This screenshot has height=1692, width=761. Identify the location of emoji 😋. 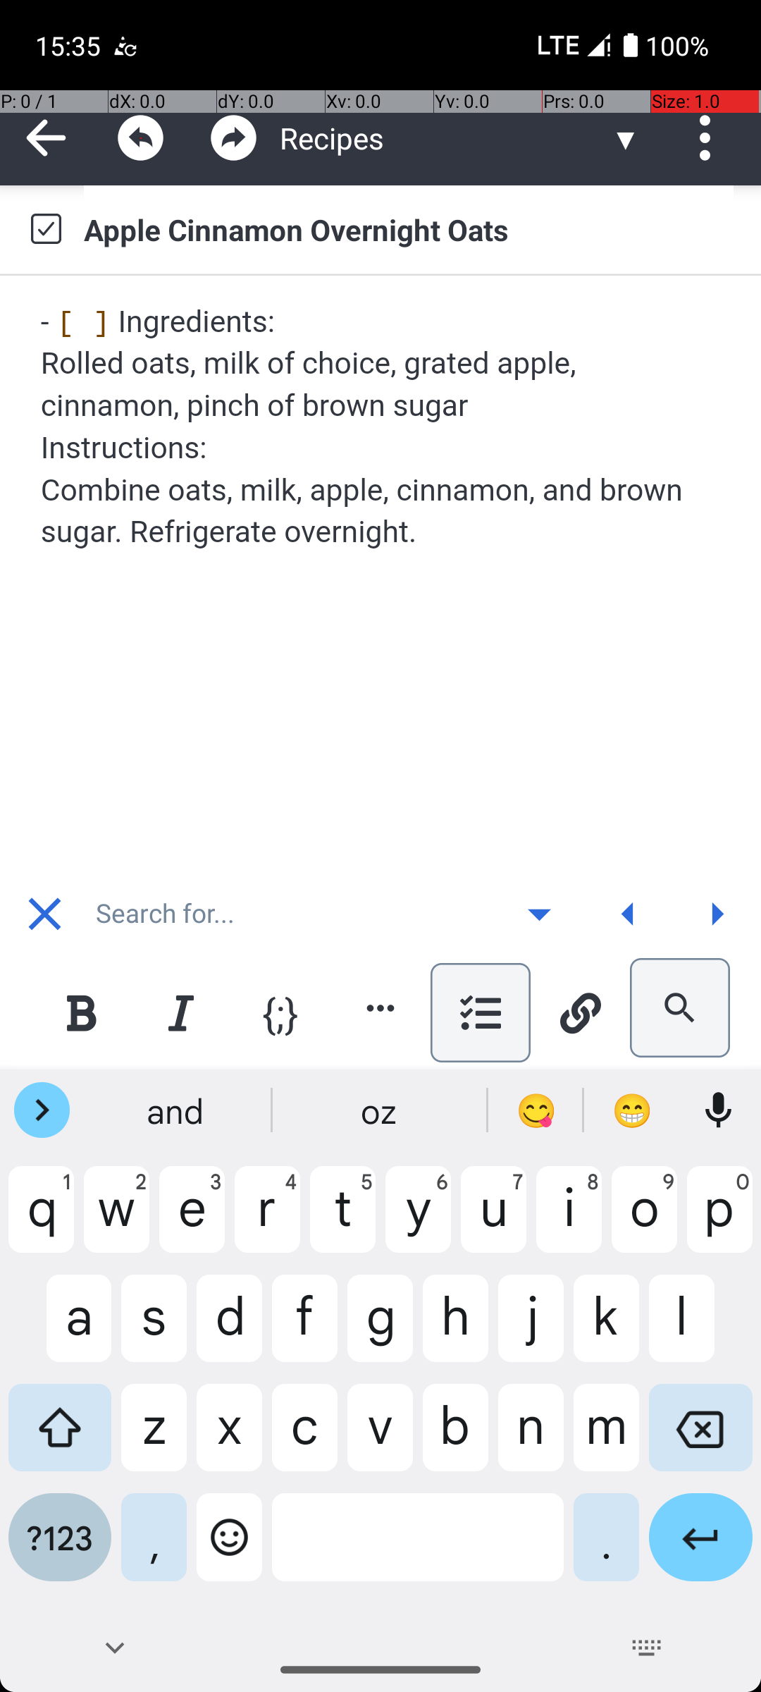
(536, 1110).